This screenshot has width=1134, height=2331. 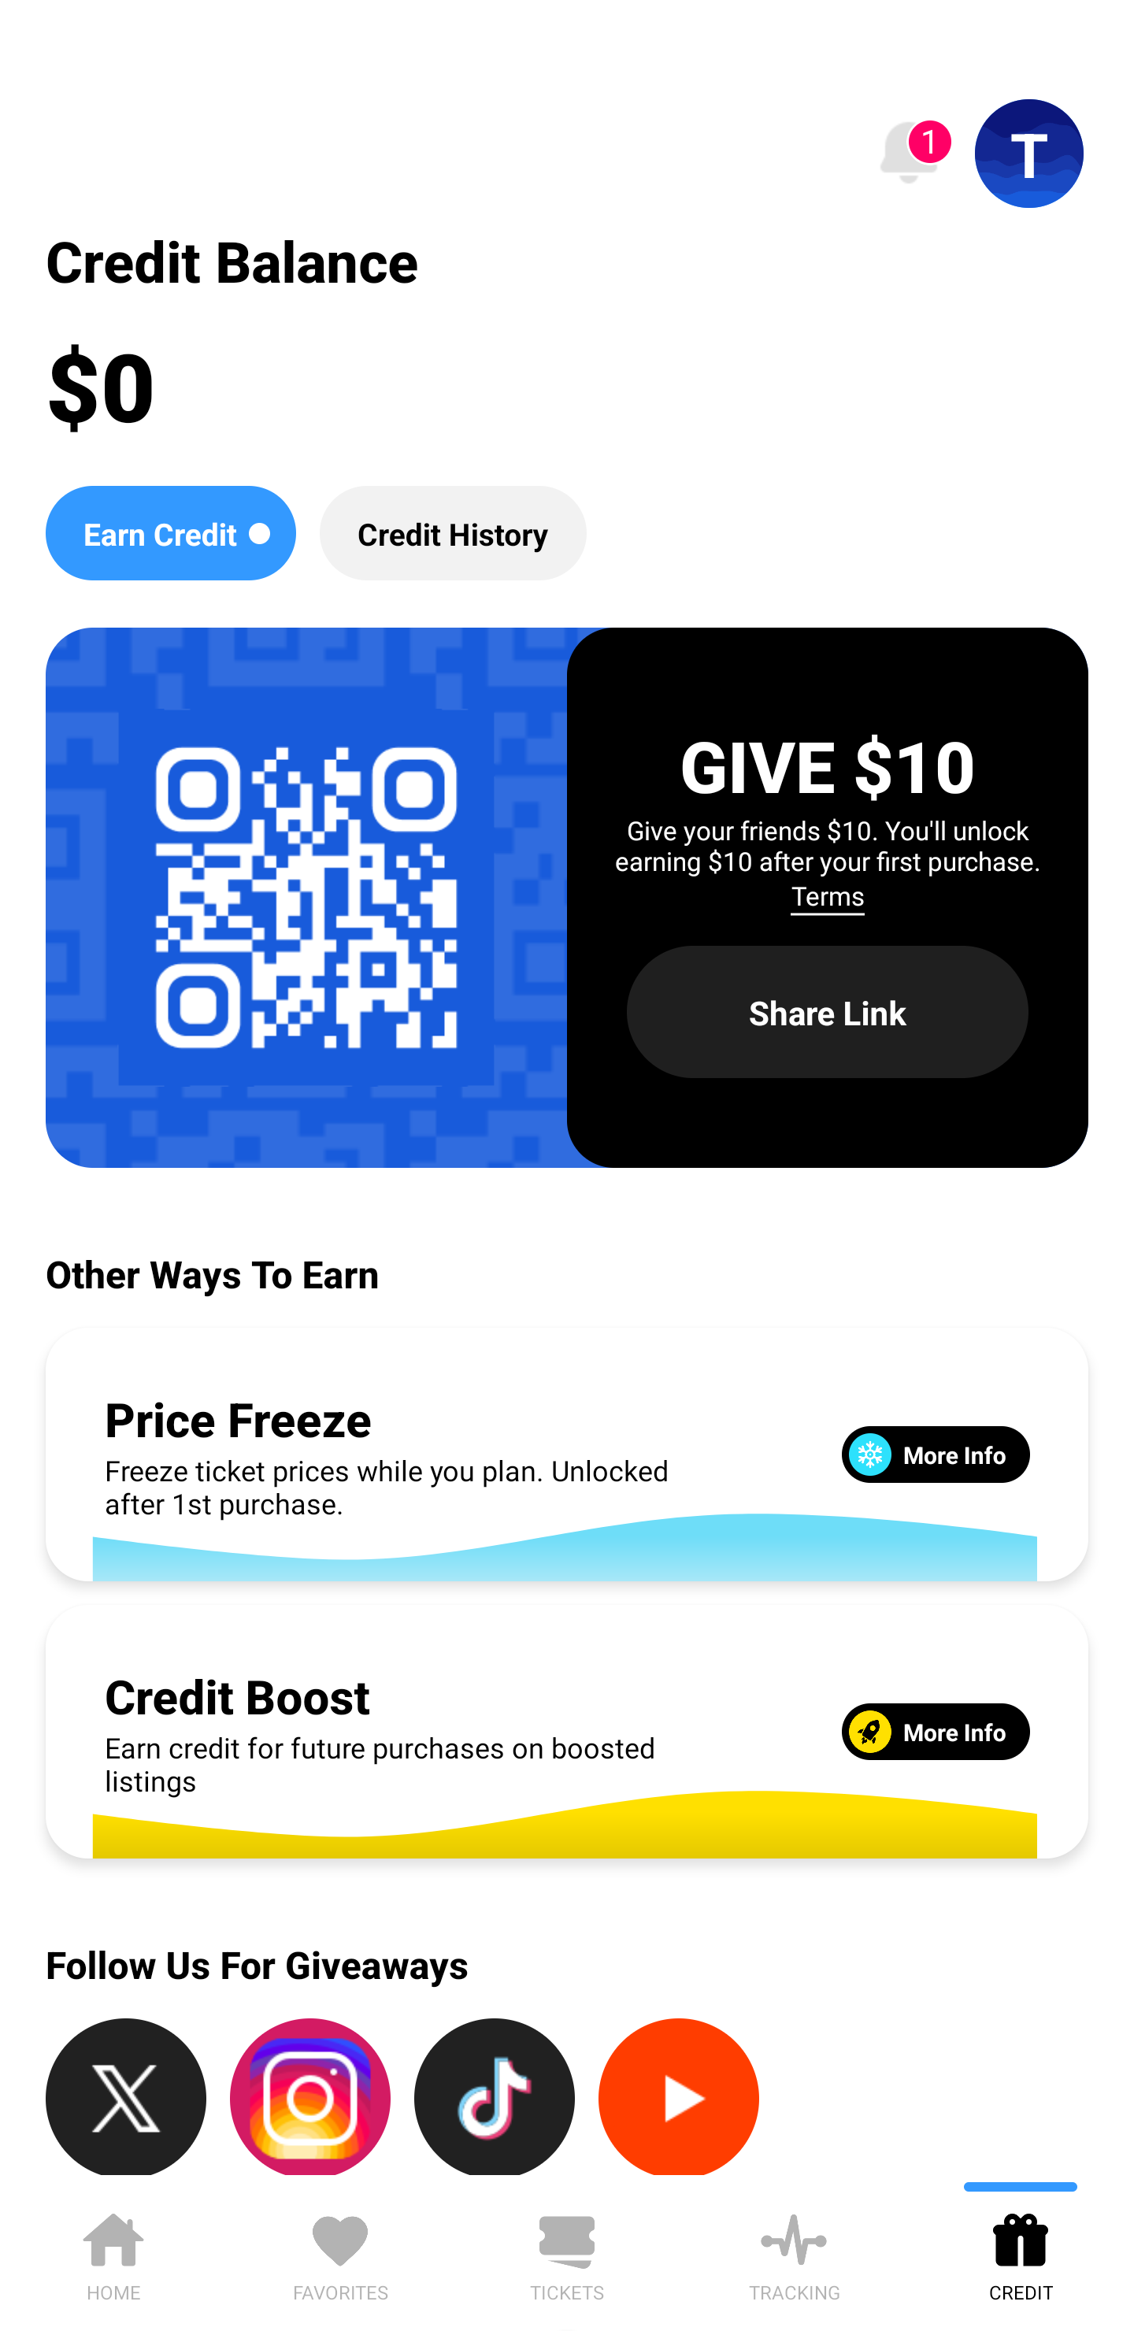 What do you see at coordinates (567, 2252) in the screenshot?
I see `TICKETS` at bounding box center [567, 2252].